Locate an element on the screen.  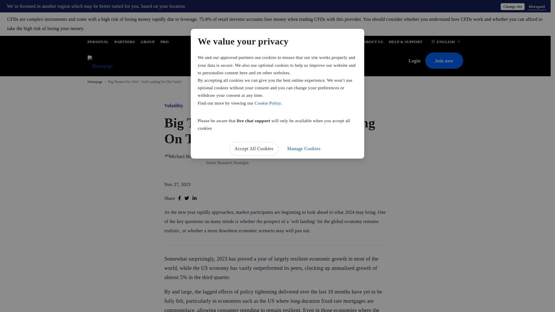
Pricing is located at coordinates (216, 61).